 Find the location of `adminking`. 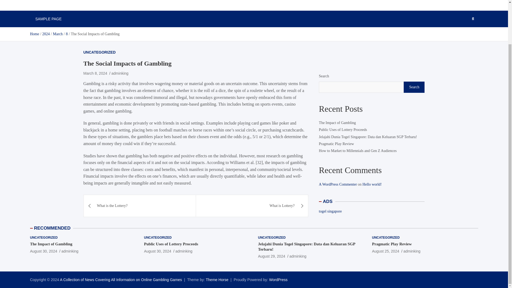

adminking is located at coordinates (120, 73).